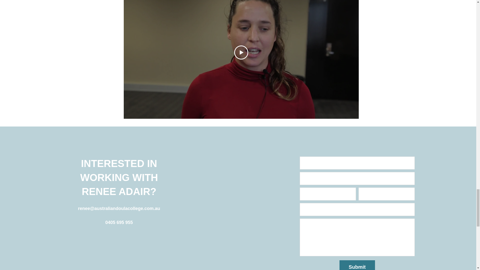 This screenshot has width=480, height=270. I want to click on Submit, so click(357, 265).